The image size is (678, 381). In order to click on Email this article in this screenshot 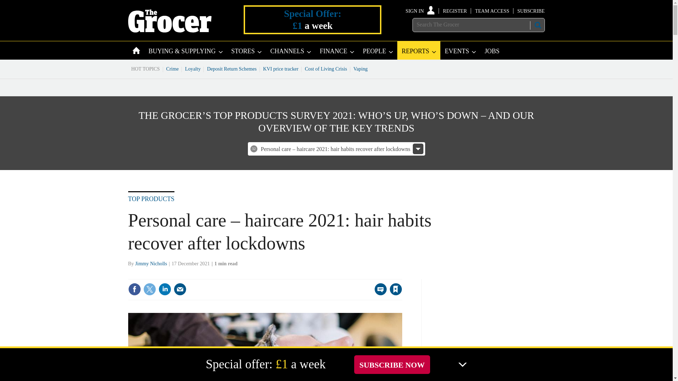, I will do `click(180, 289)`.